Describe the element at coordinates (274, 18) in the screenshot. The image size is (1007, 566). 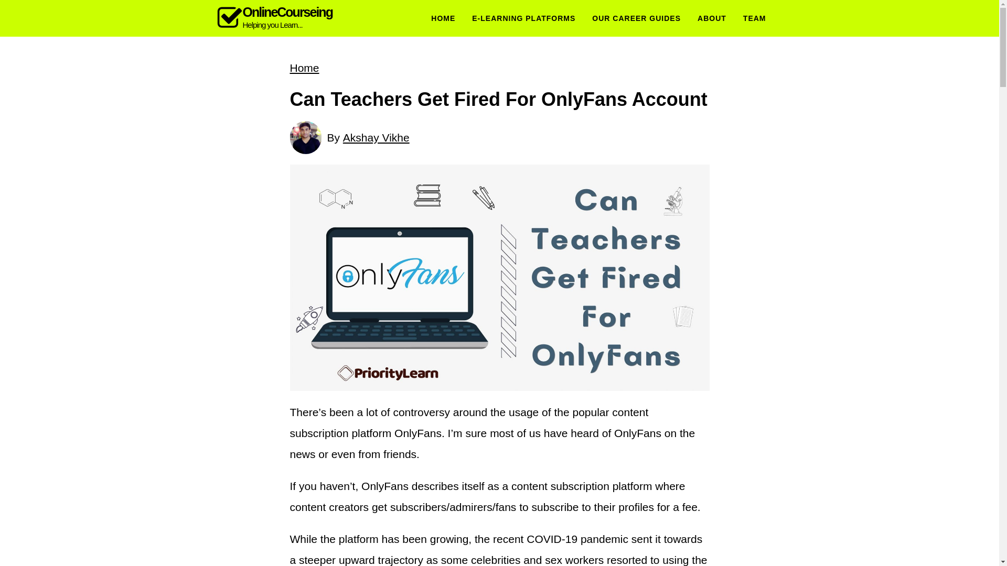
I see `Akshay Vikhe` at that location.